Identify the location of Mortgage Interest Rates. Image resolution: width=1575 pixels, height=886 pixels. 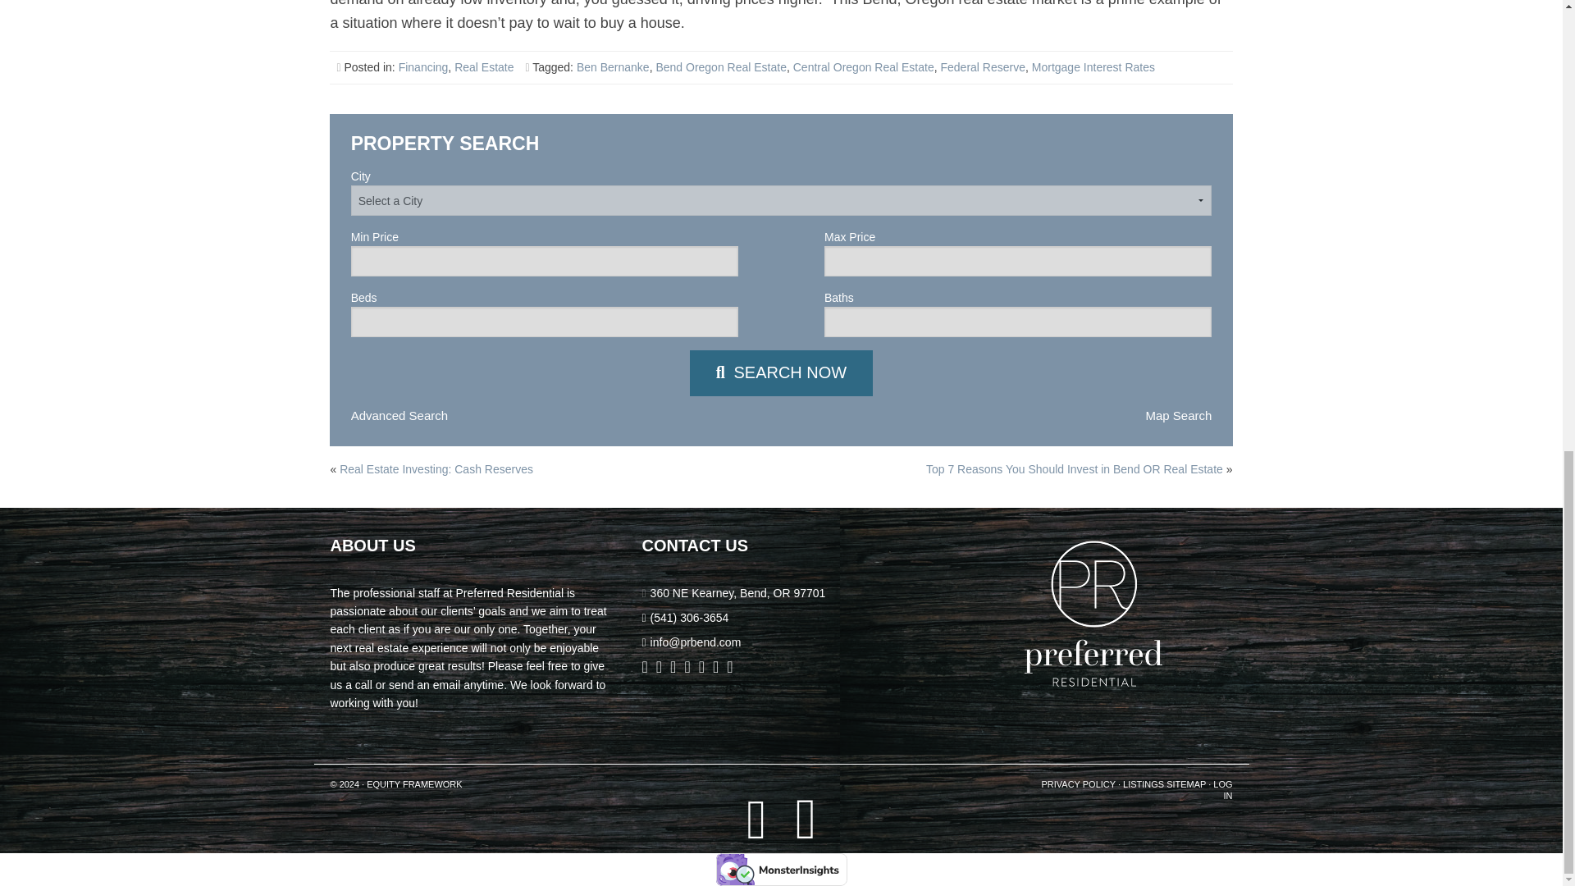
(1093, 67).